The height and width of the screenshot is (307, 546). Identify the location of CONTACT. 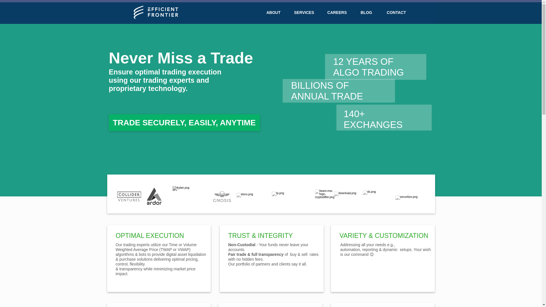
(394, 13).